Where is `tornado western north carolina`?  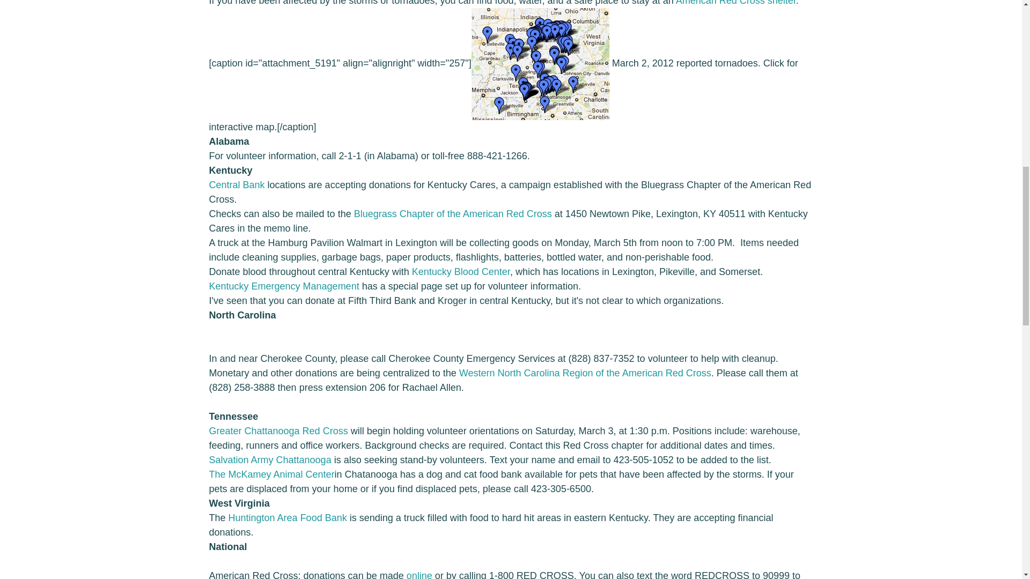
tornado western north carolina is located at coordinates (585, 373).